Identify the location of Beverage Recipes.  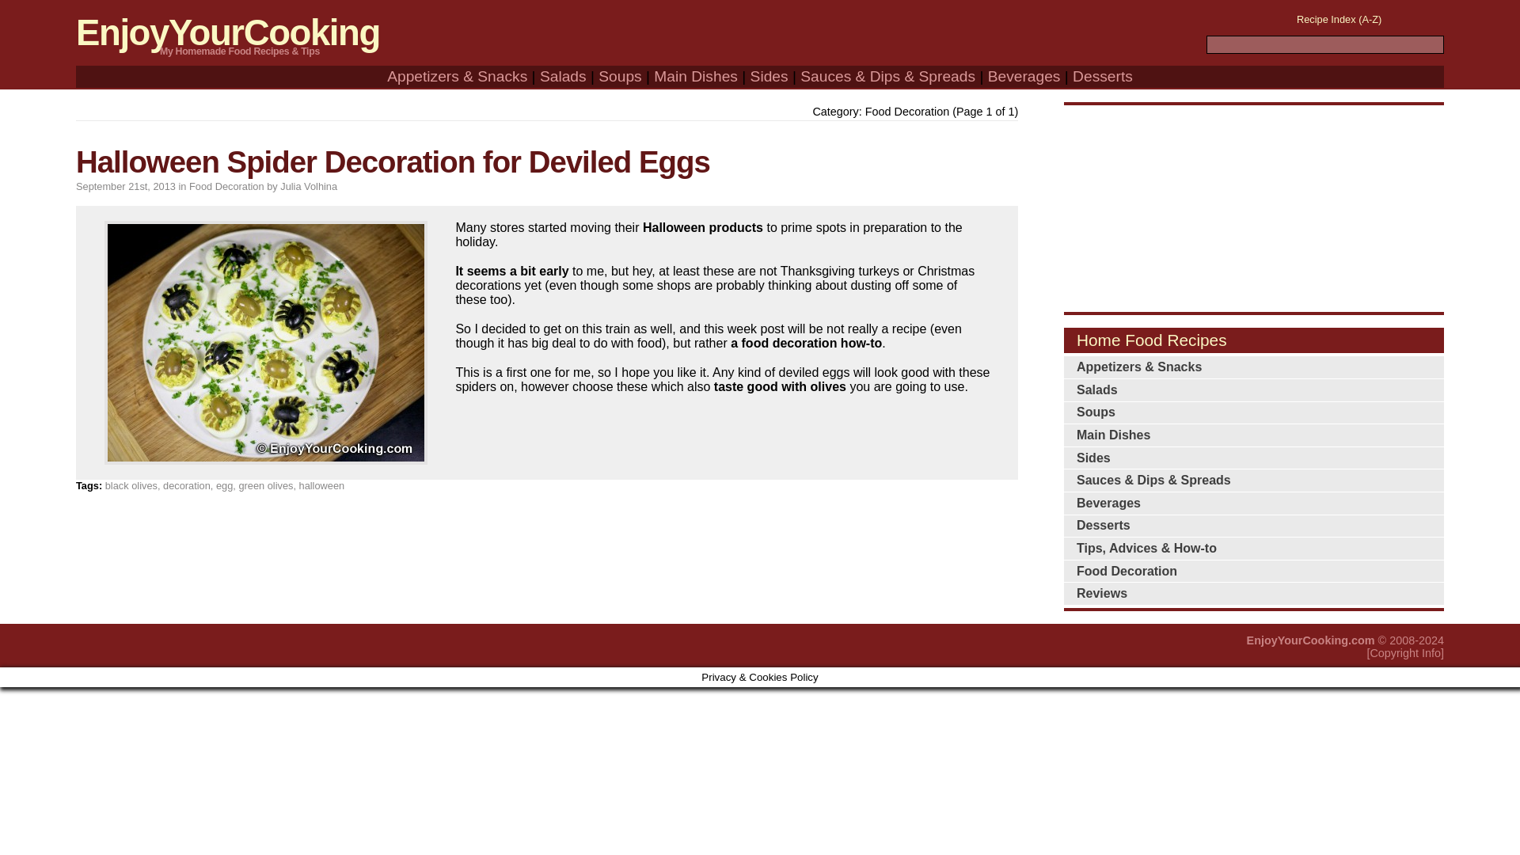
(1024, 76).